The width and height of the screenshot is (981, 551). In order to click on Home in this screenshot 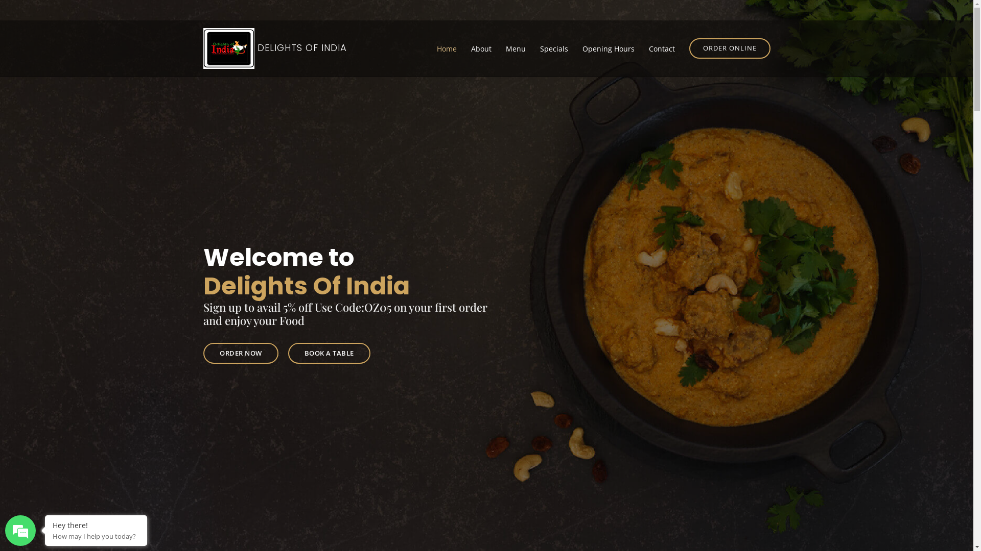, I will do `click(447, 48)`.